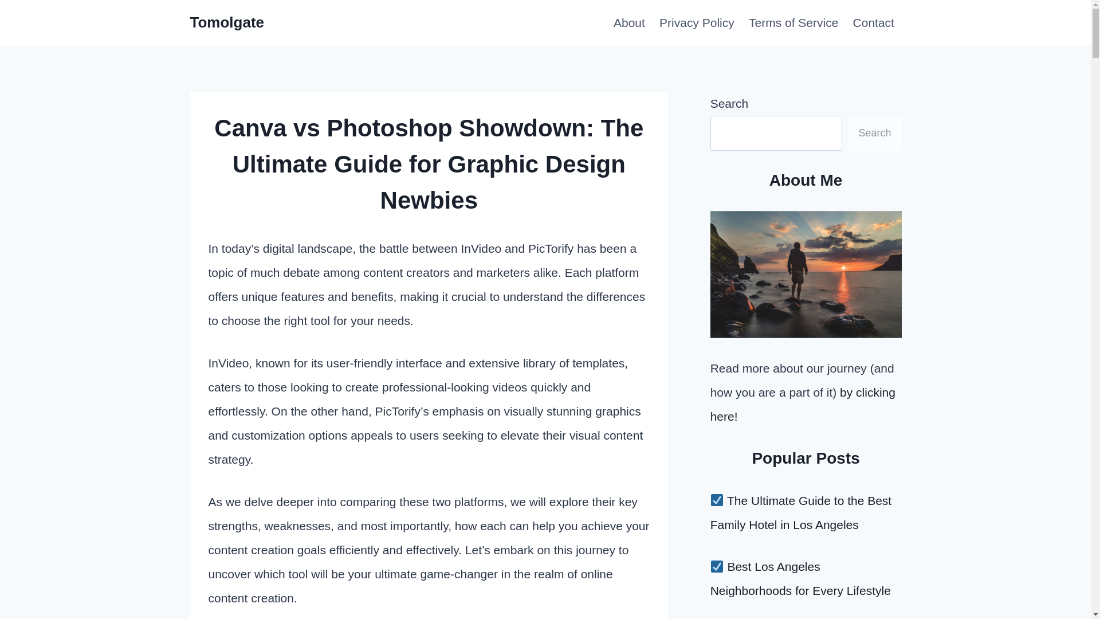 The width and height of the screenshot is (1100, 619). I want to click on Terms of Service, so click(793, 23).